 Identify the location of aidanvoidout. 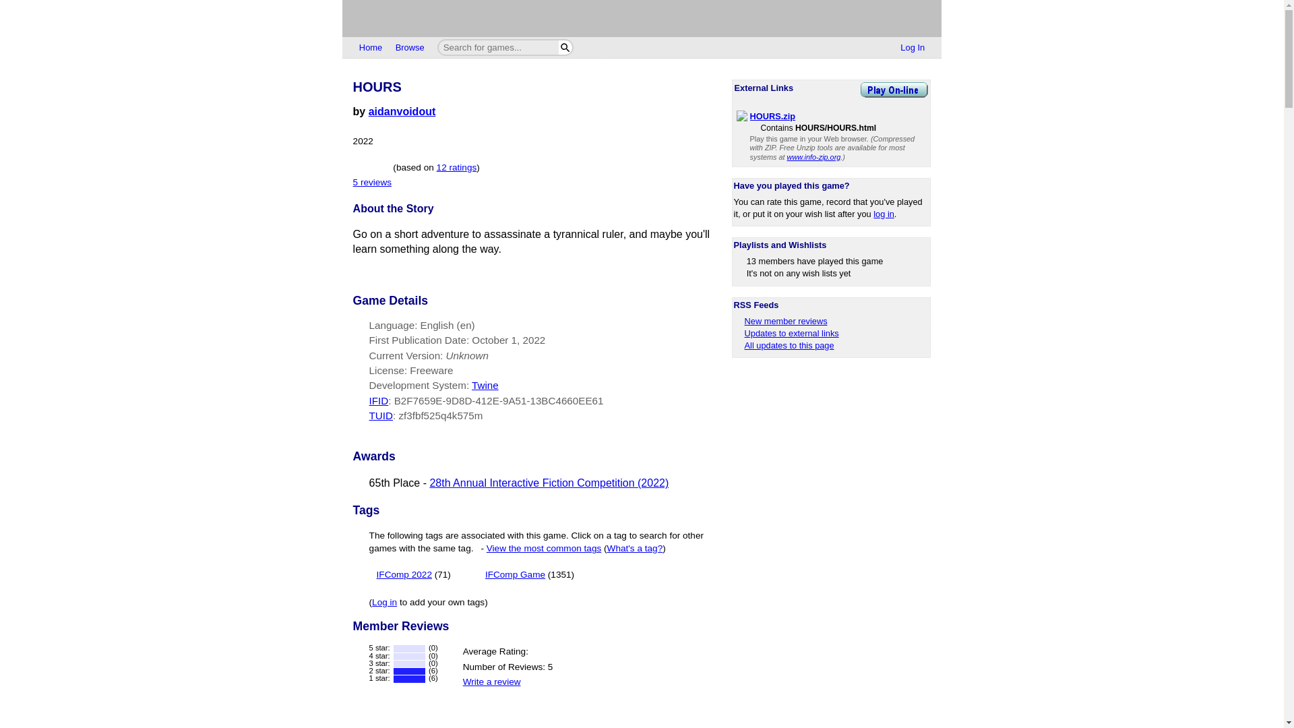
(402, 111).